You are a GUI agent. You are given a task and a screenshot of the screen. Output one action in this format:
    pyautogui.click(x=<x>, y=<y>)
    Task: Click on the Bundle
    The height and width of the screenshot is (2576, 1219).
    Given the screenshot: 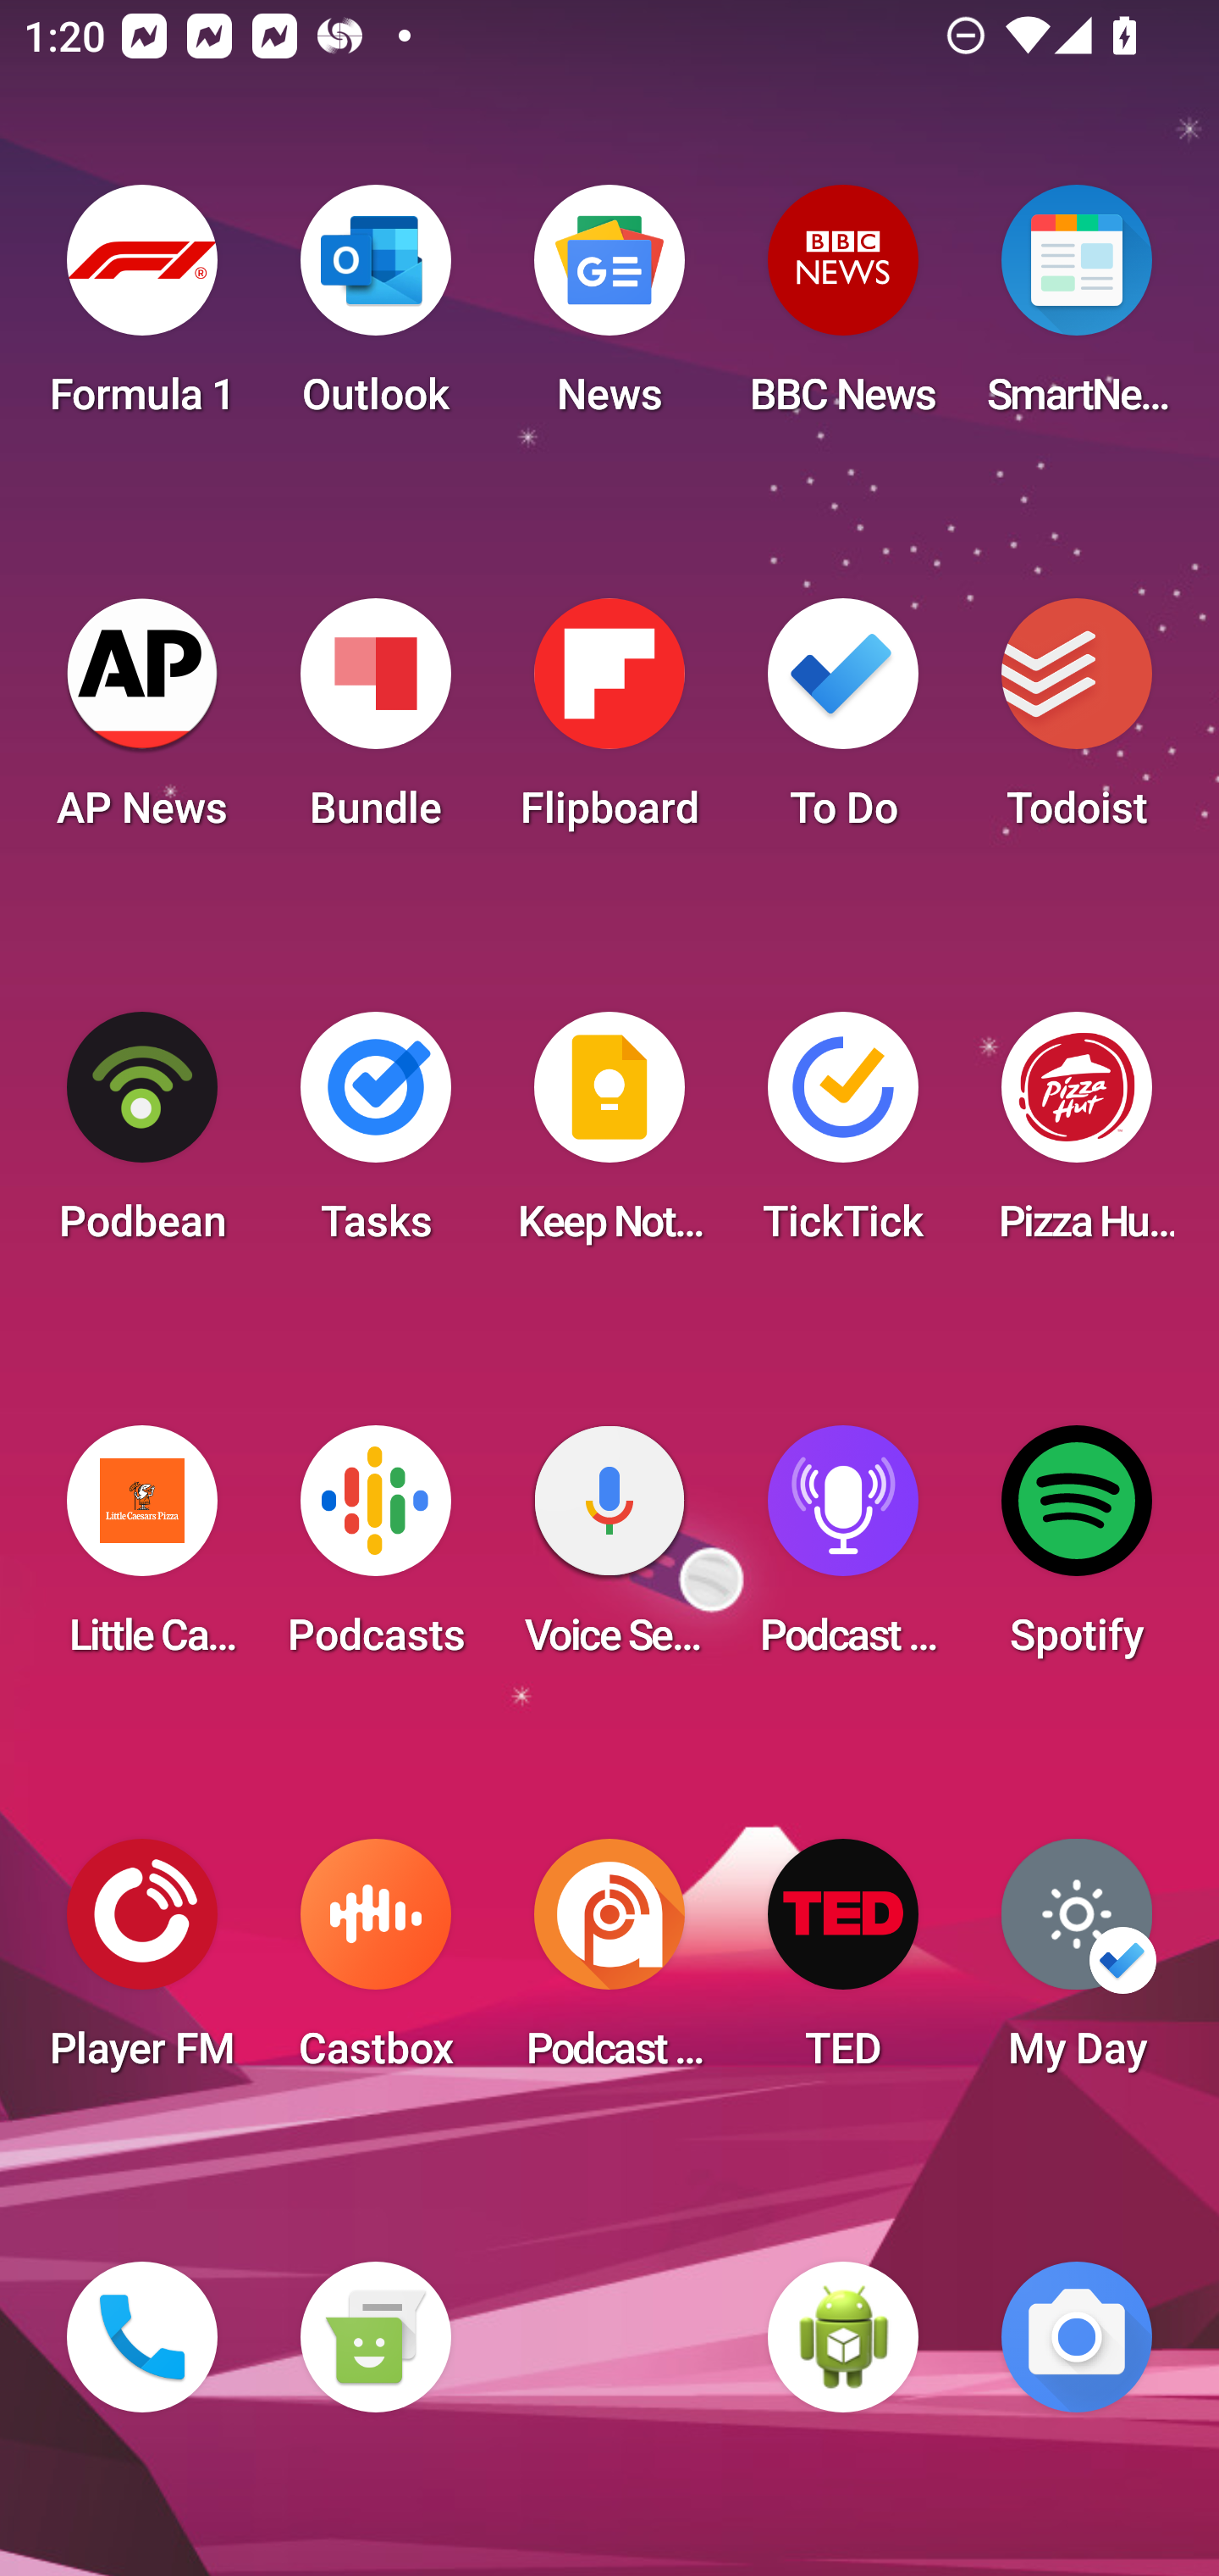 What is the action you would take?
    pyautogui.click(x=375, y=724)
    